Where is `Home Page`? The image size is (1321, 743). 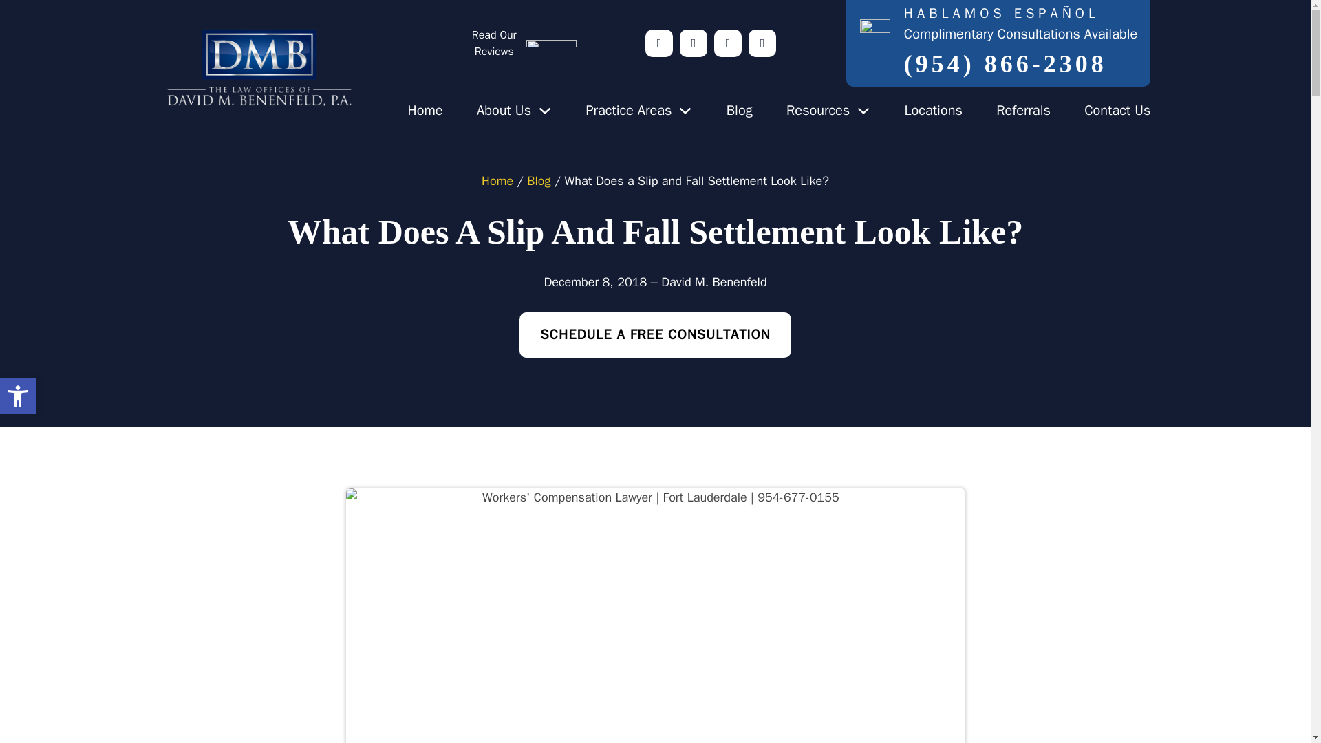 Home Page is located at coordinates (504, 110).